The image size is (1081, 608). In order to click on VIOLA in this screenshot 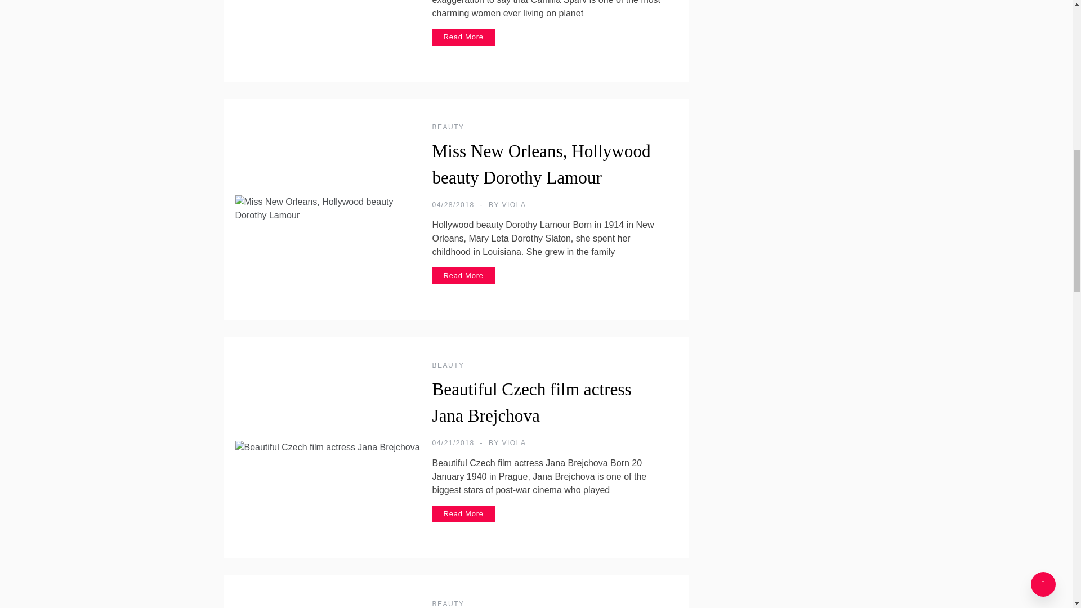, I will do `click(515, 442)`.